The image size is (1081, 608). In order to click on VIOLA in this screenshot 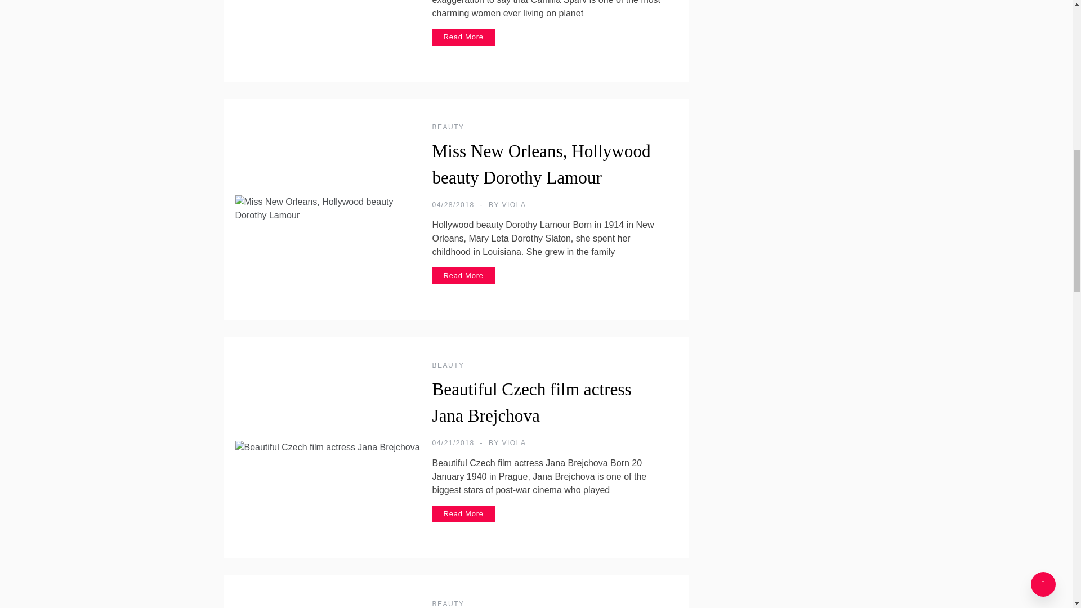, I will do `click(515, 442)`.